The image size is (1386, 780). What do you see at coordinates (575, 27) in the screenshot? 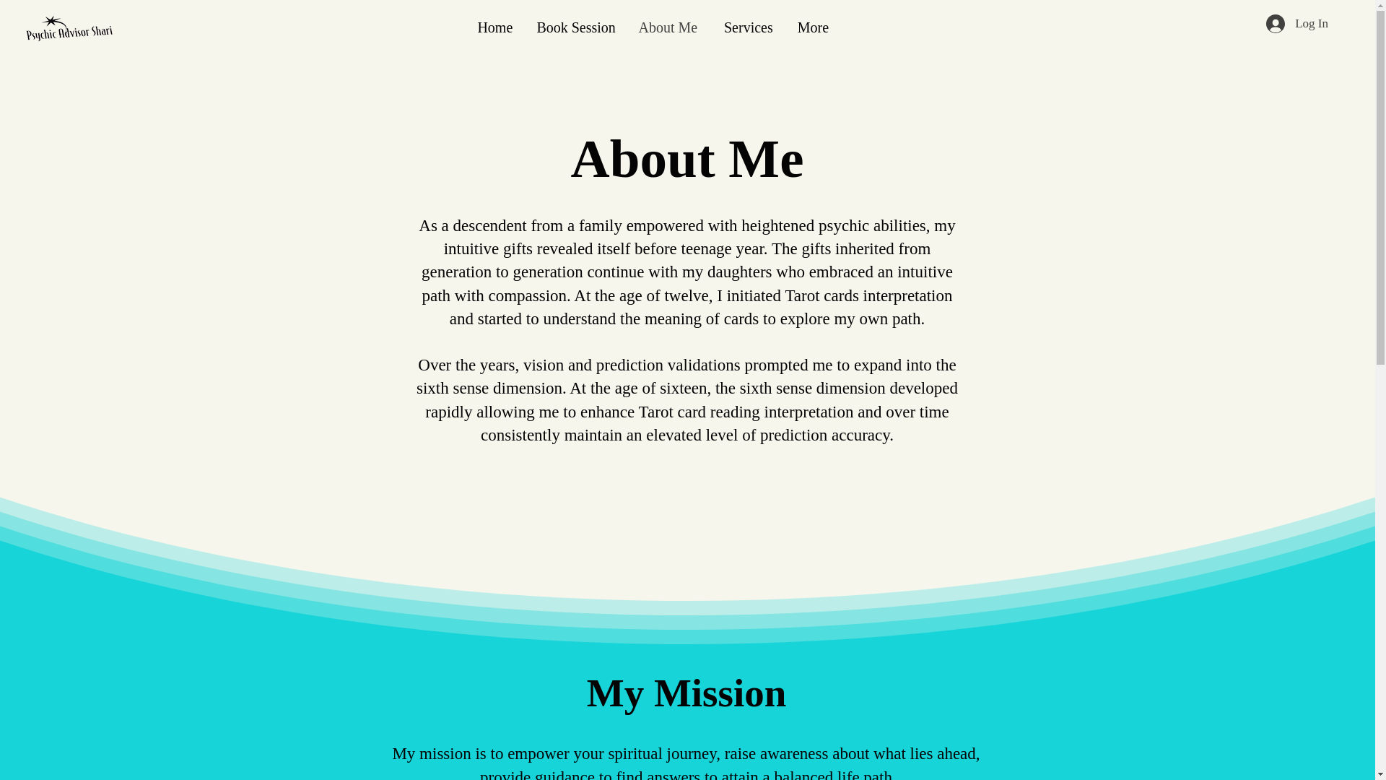
I see `Book Session` at bounding box center [575, 27].